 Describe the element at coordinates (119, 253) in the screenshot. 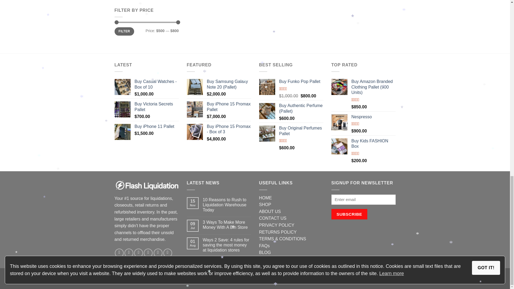

I see `Follow on Facebook` at that location.